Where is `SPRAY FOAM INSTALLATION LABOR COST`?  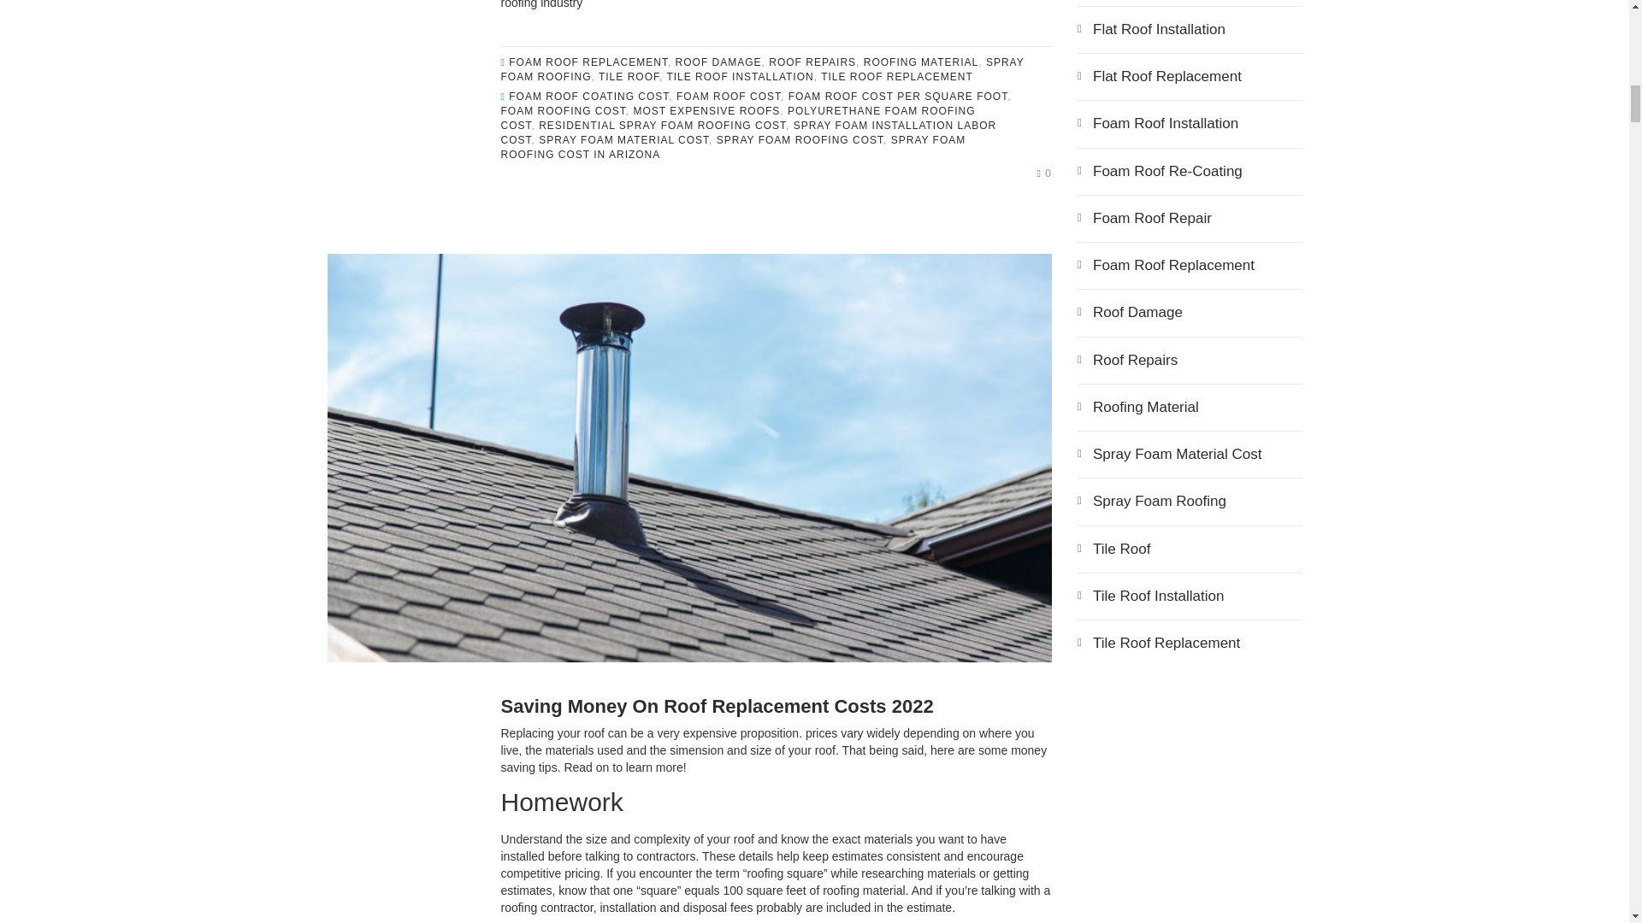
SPRAY FOAM INSTALLATION LABOR COST is located at coordinates (748, 132).